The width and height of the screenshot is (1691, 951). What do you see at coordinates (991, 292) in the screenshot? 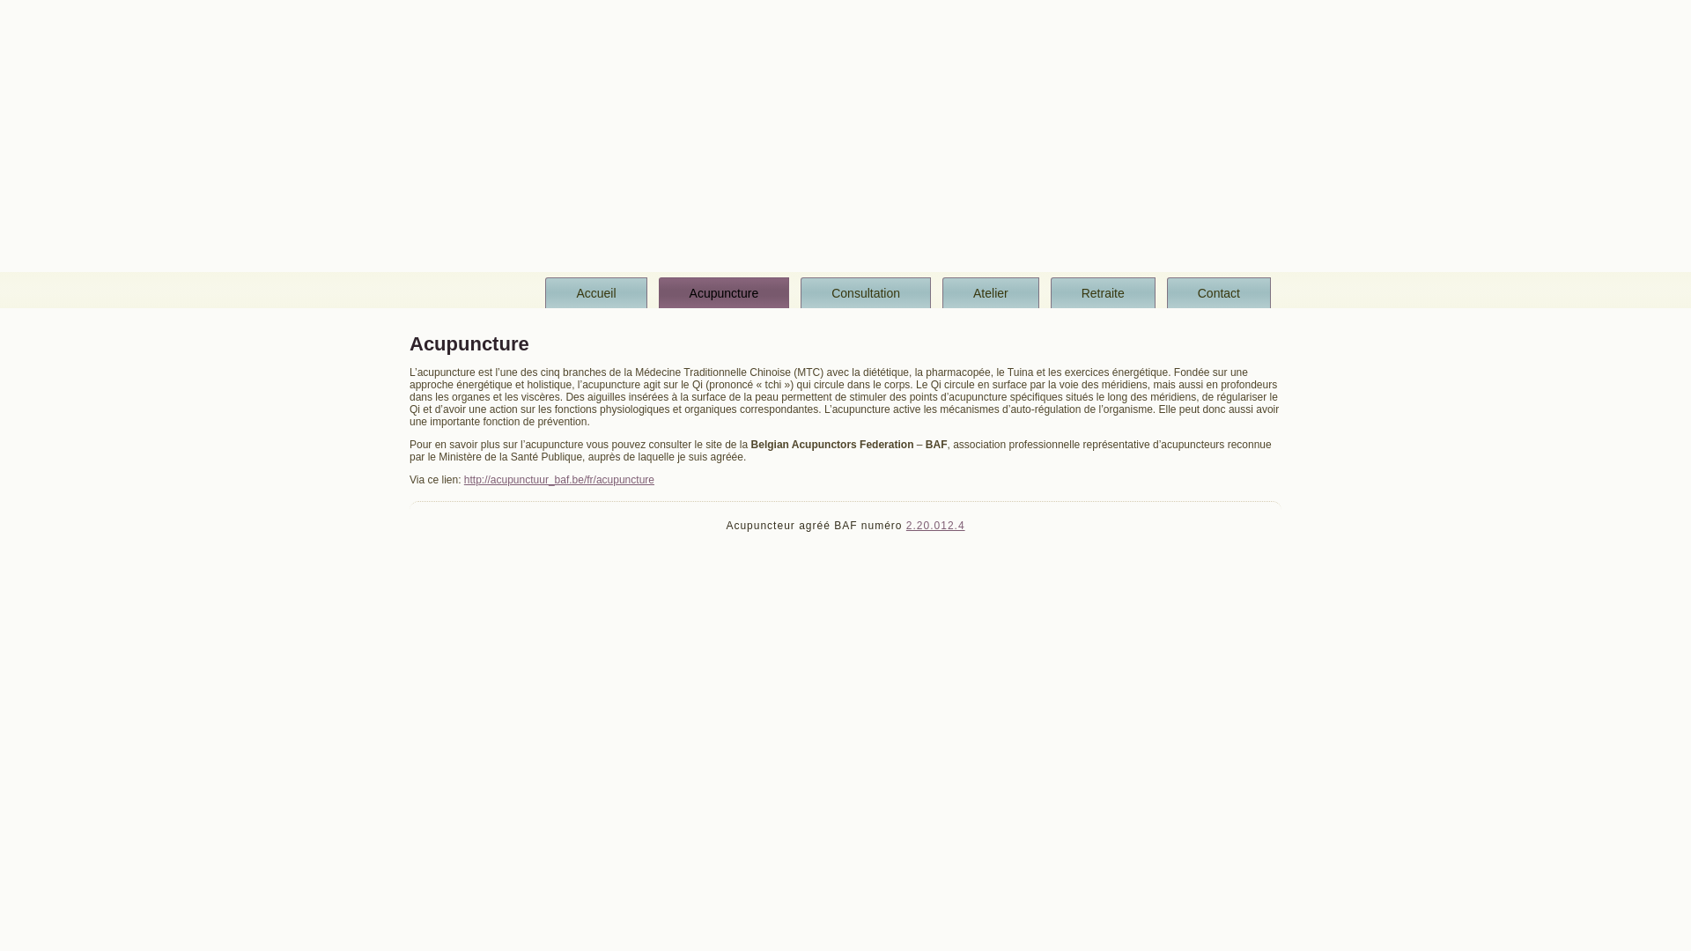
I see `Atelier` at bounding box center [991, 292].